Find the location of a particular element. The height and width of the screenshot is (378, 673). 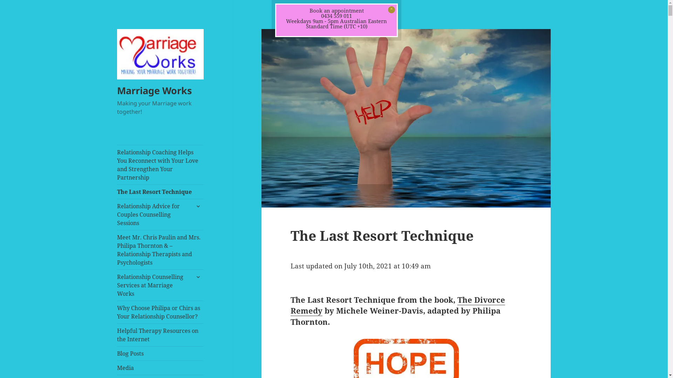

expand child menu is located at coordinates (198, 206).